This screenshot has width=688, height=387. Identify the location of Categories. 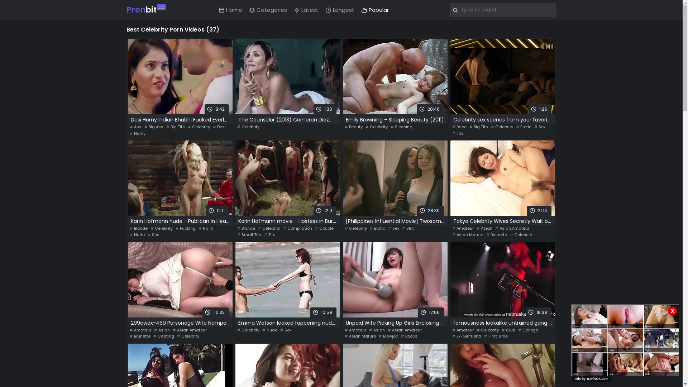
(268, 10).